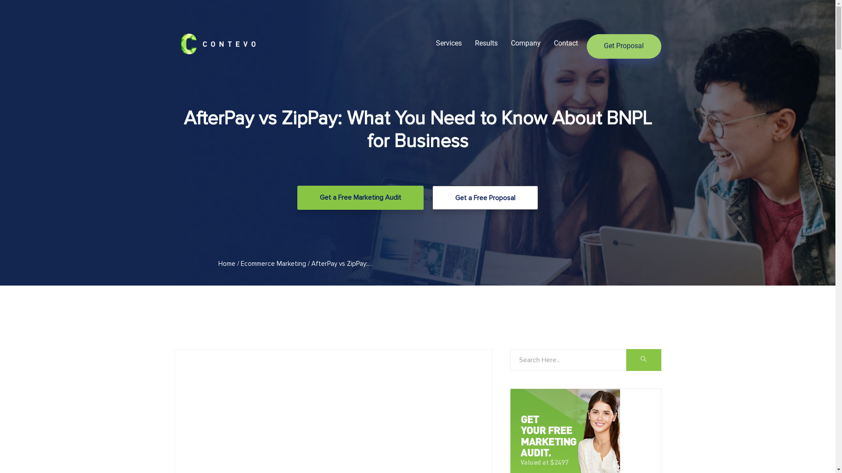 Image resolution: width=842 pixels, height=473 pixels. What do you see at coordinates (485, 198) in the screenshot?
I see `Get a Free Proposal` at bounding box center [485, 198].